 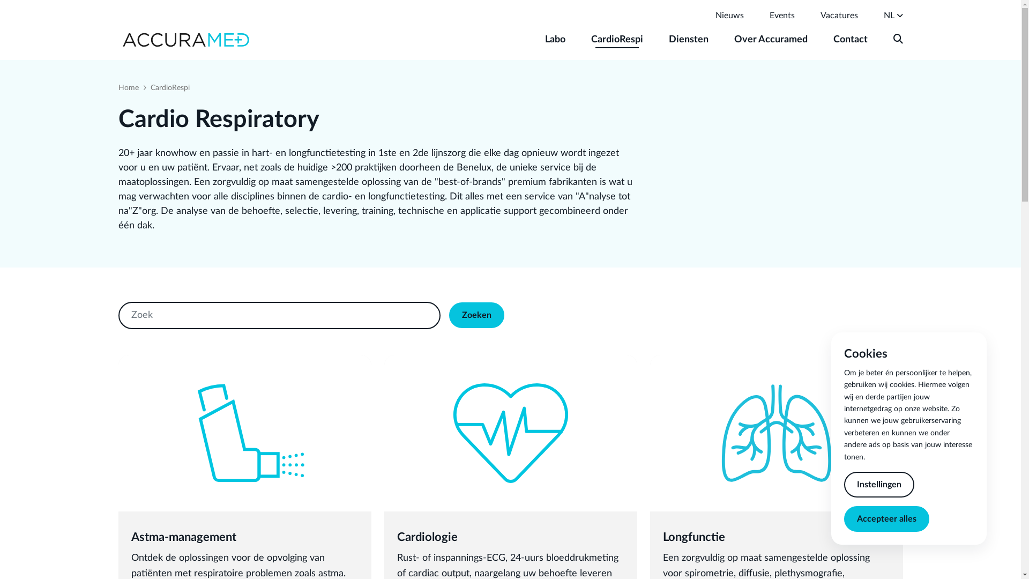 I want to click on Vacatures, so click(x=839, y=16).